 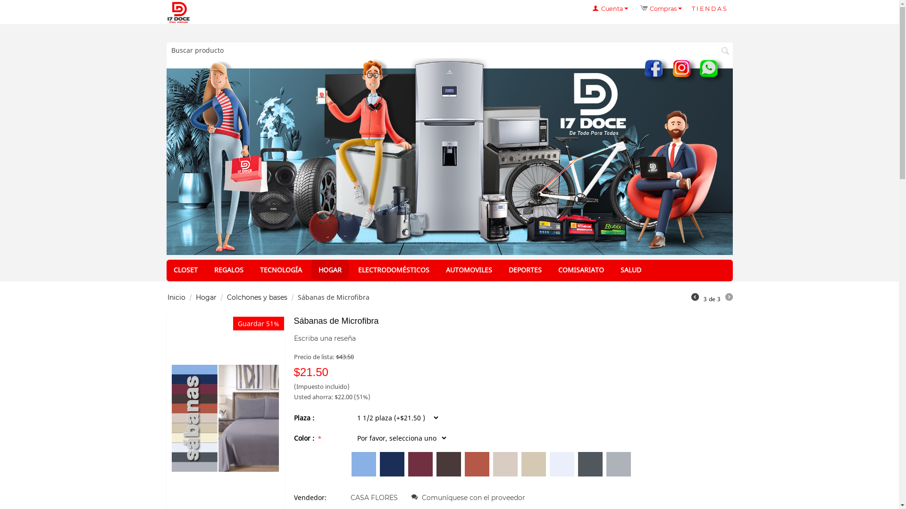 What do you see at coordinates (726, 51) in the screenshot?
I see `Buscar producto` at bounding box center [726, 51].